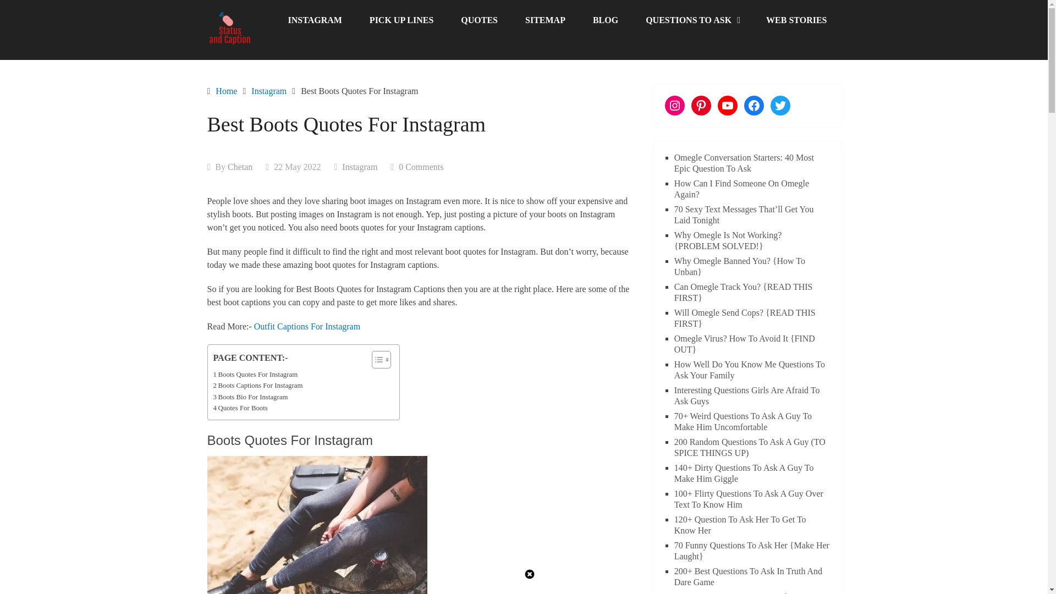 The width and height of the screenshot is (1056, 594). I want to click on Boots Quotes For Instagram, so click(255, 374).